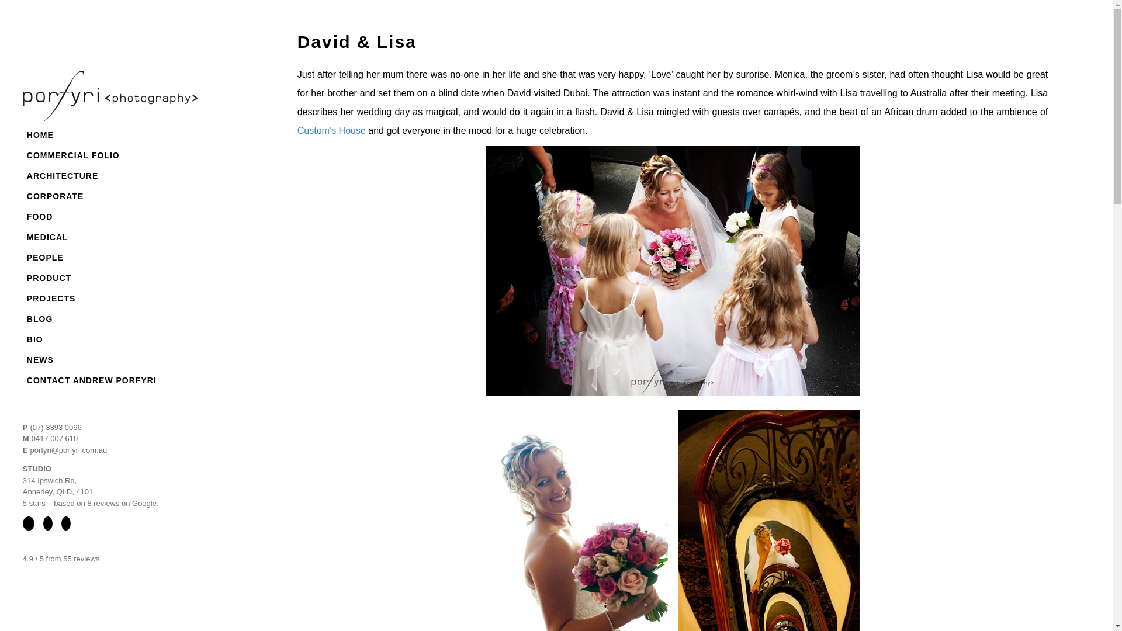 This screenshot has width=1122, height=631. I want to click on HOME, so click(40, 135).